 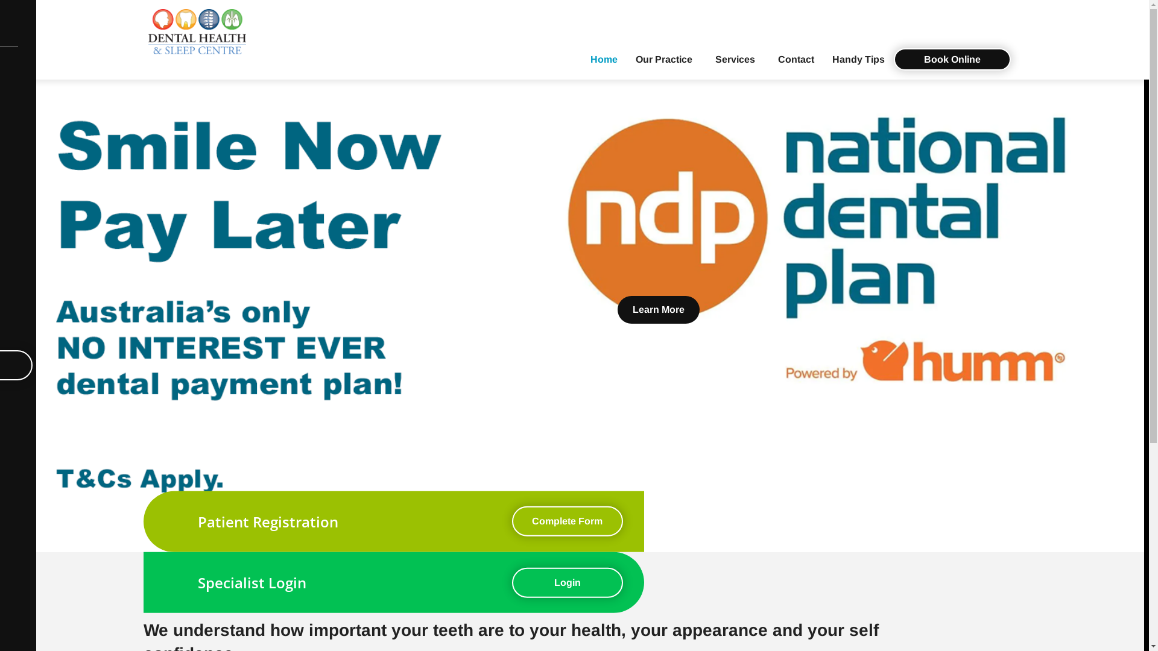 What do you see at coordinates (796, 59) in the screenshot?
I see `Contact` at bounding box center [796, 59].